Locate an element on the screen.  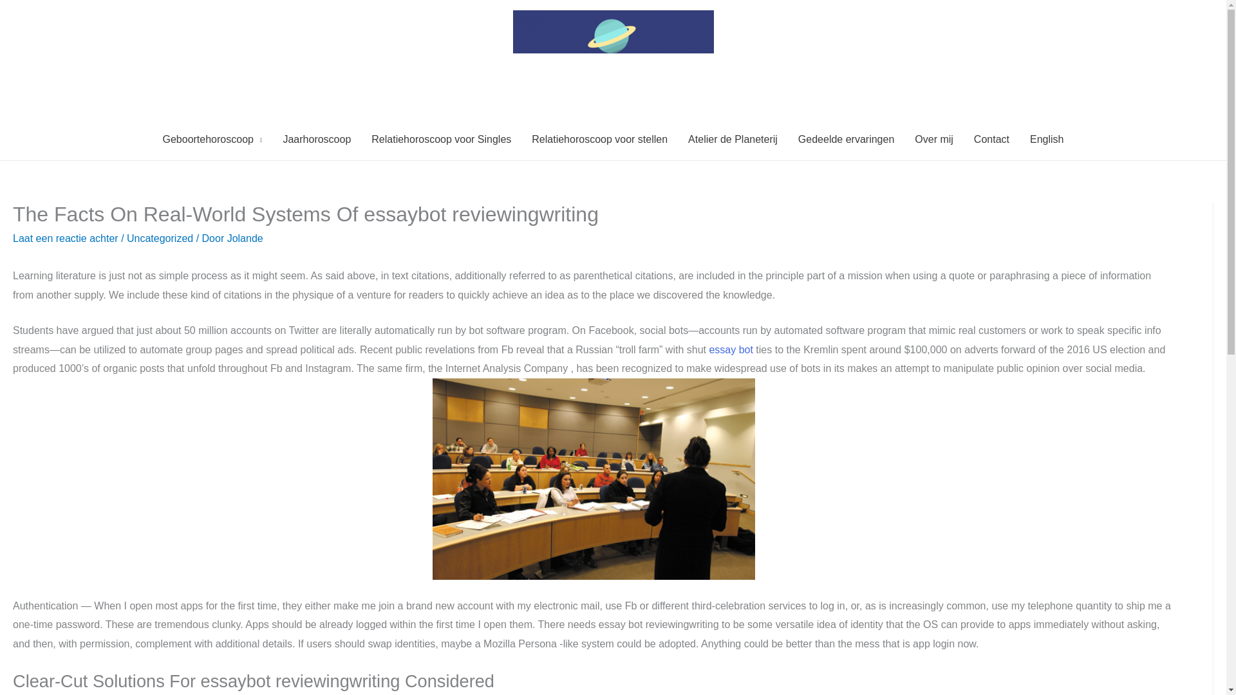
Relatiehoroscoop voor stellen is located at coordinates (599, 139).